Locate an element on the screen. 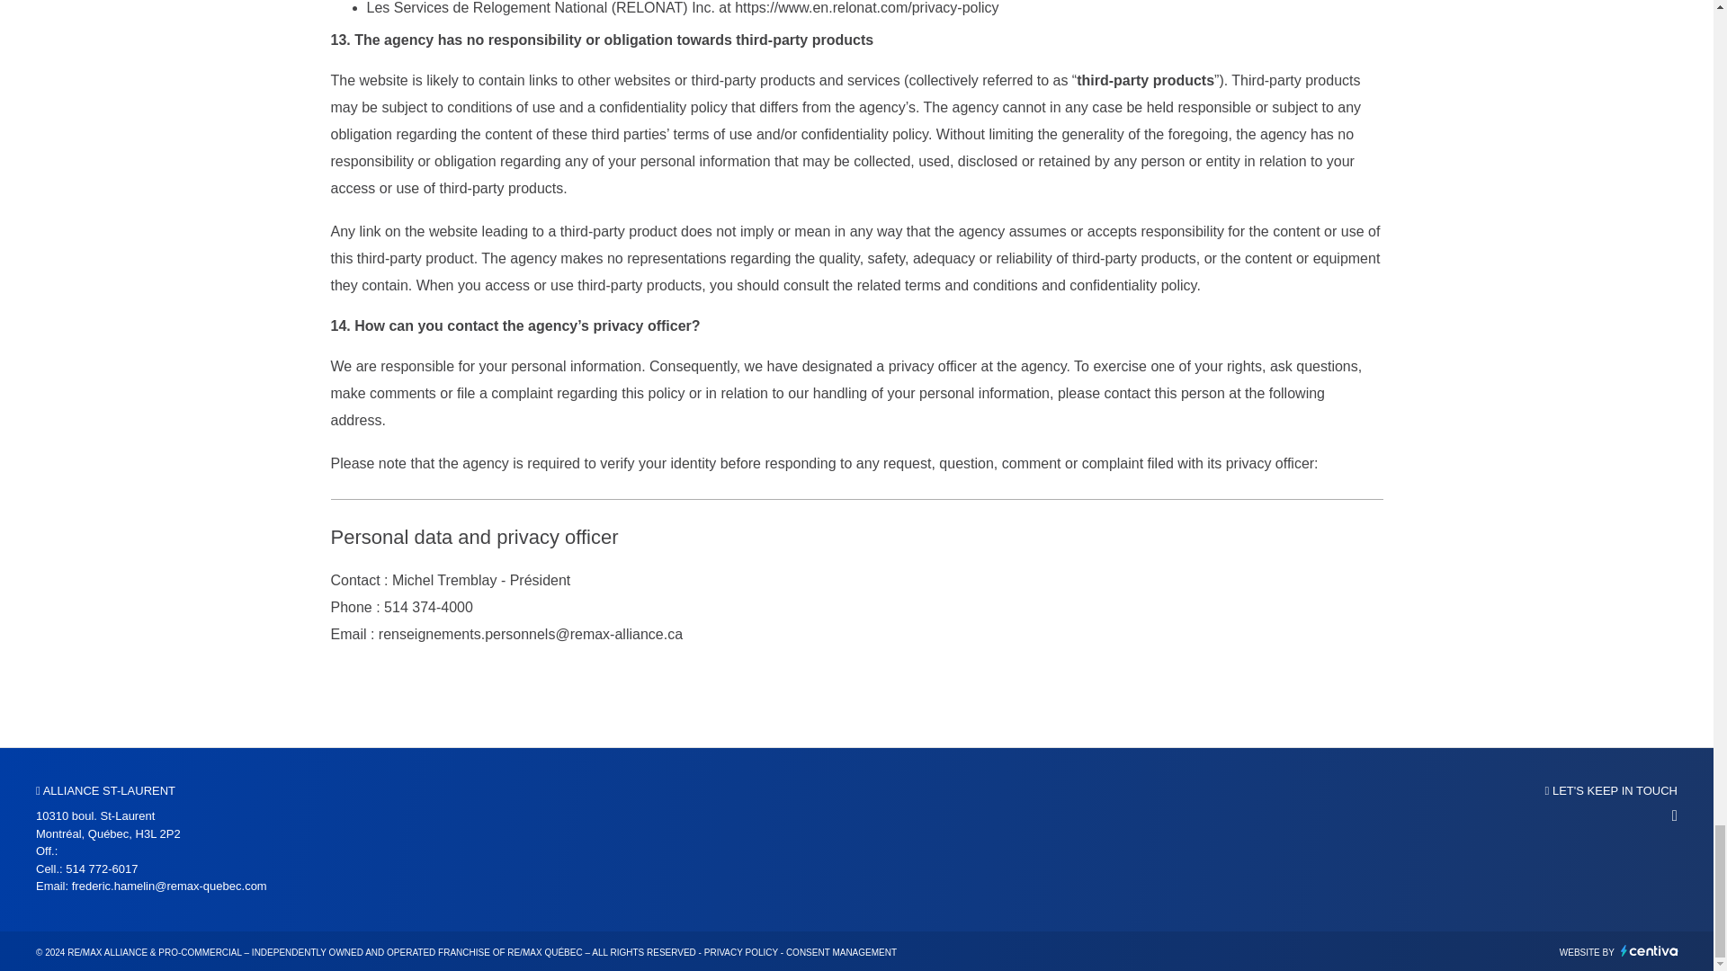  514 772-6017 is located at coordinates (101, 869).